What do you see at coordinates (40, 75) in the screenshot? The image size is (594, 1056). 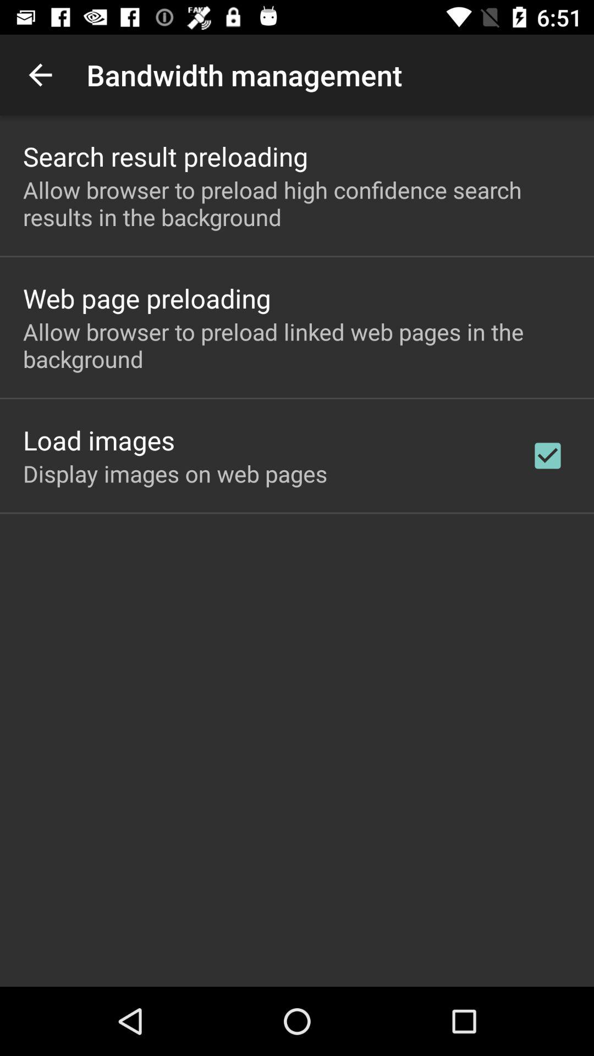 I see `launch the icon to the left of the bandwidth management app` at bounding box center [40, 75].